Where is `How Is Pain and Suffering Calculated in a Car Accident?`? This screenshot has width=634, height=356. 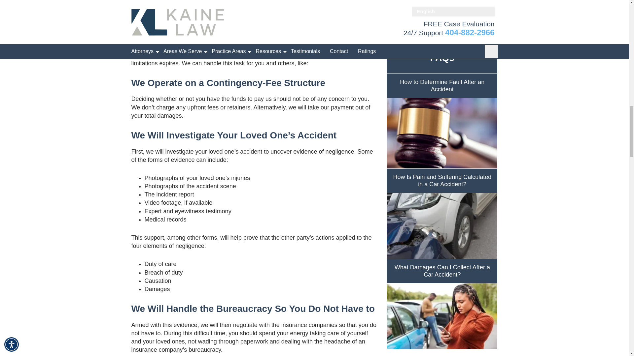
How Is Pain and Suffering Calculated in a Car Accident? is located at coordinates (442, 214).